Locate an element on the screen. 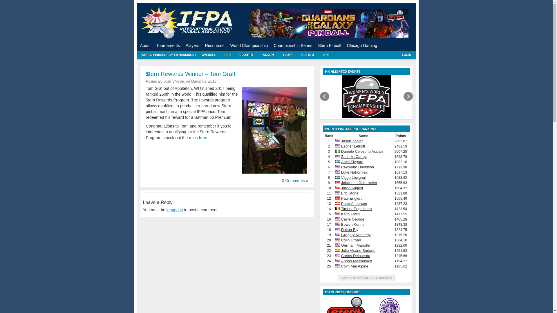 The height and width of the screenshot is (313, 557). Resources is located at coordinates (215, 46).